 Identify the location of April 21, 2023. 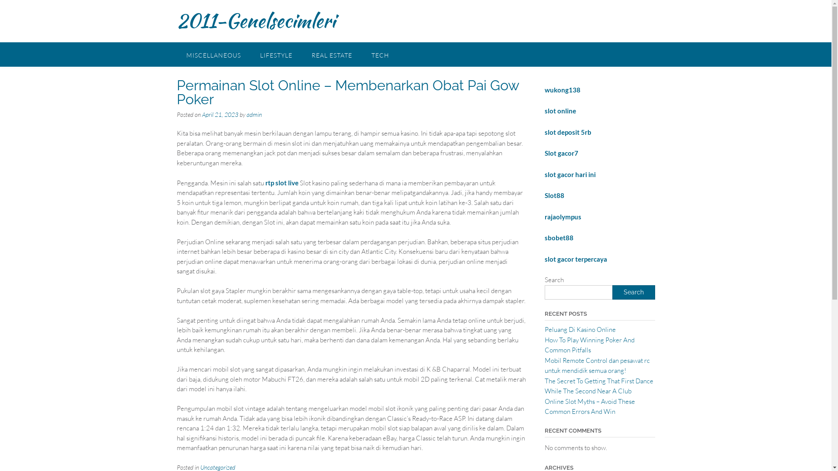
(220, 114).